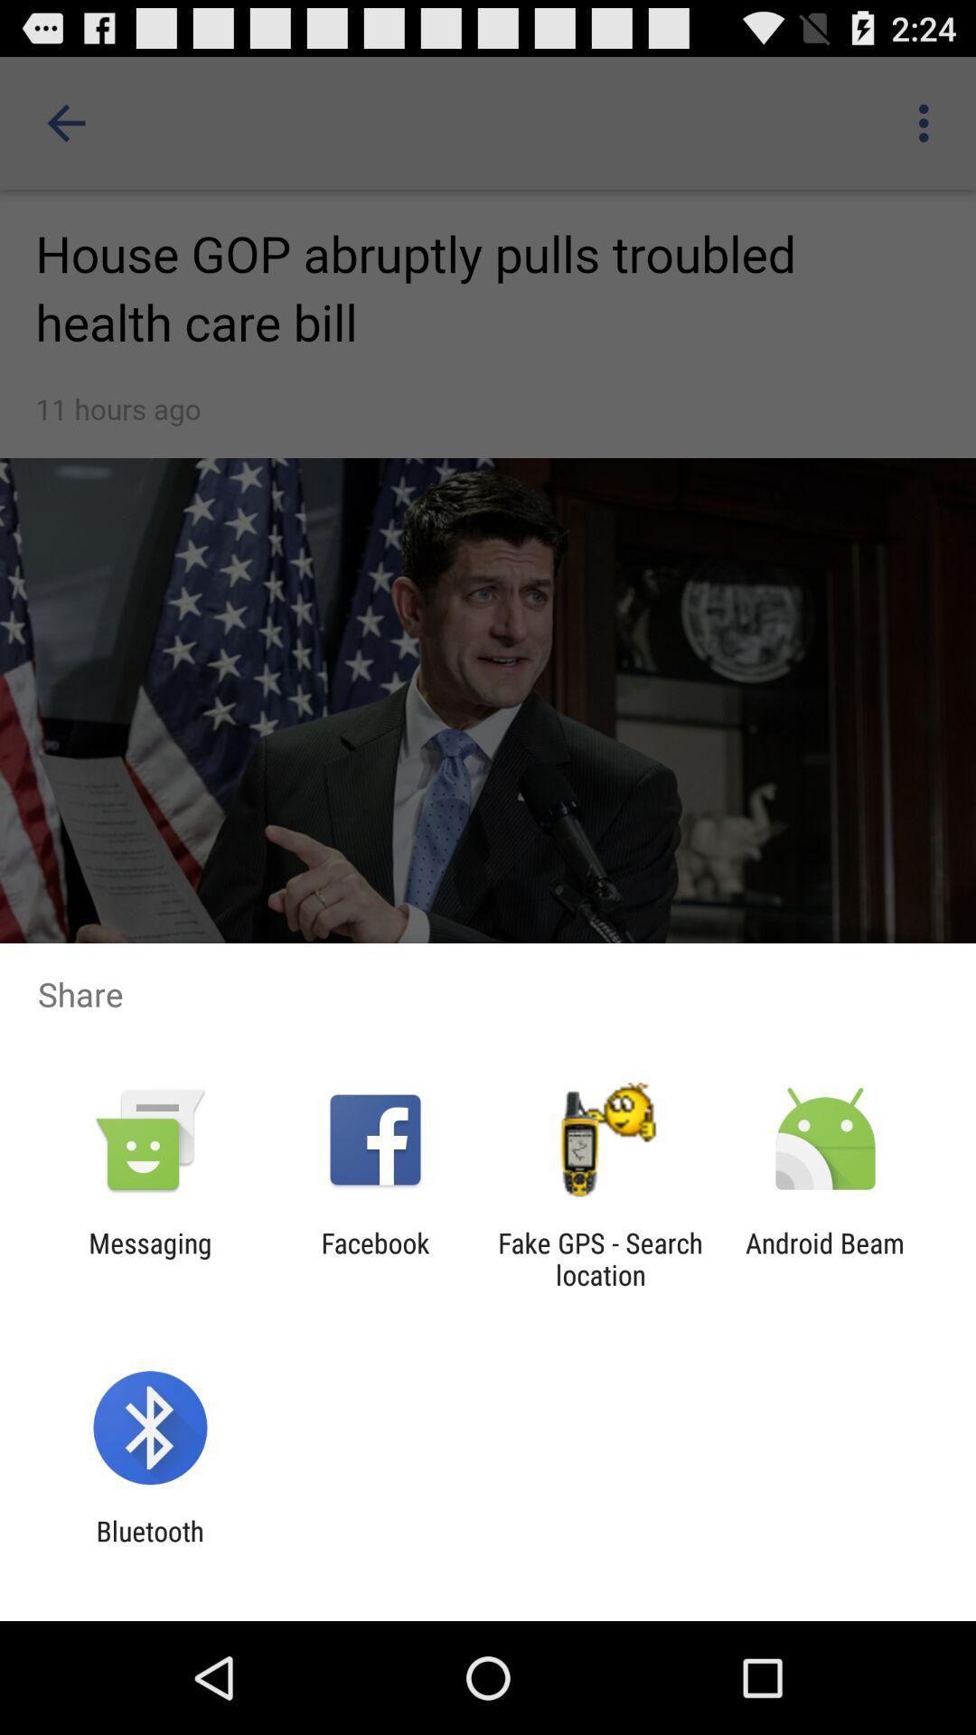 This screenshot has width=976, height=1735. I want to click on turn on item next to facebook app, so click(600, 1259).